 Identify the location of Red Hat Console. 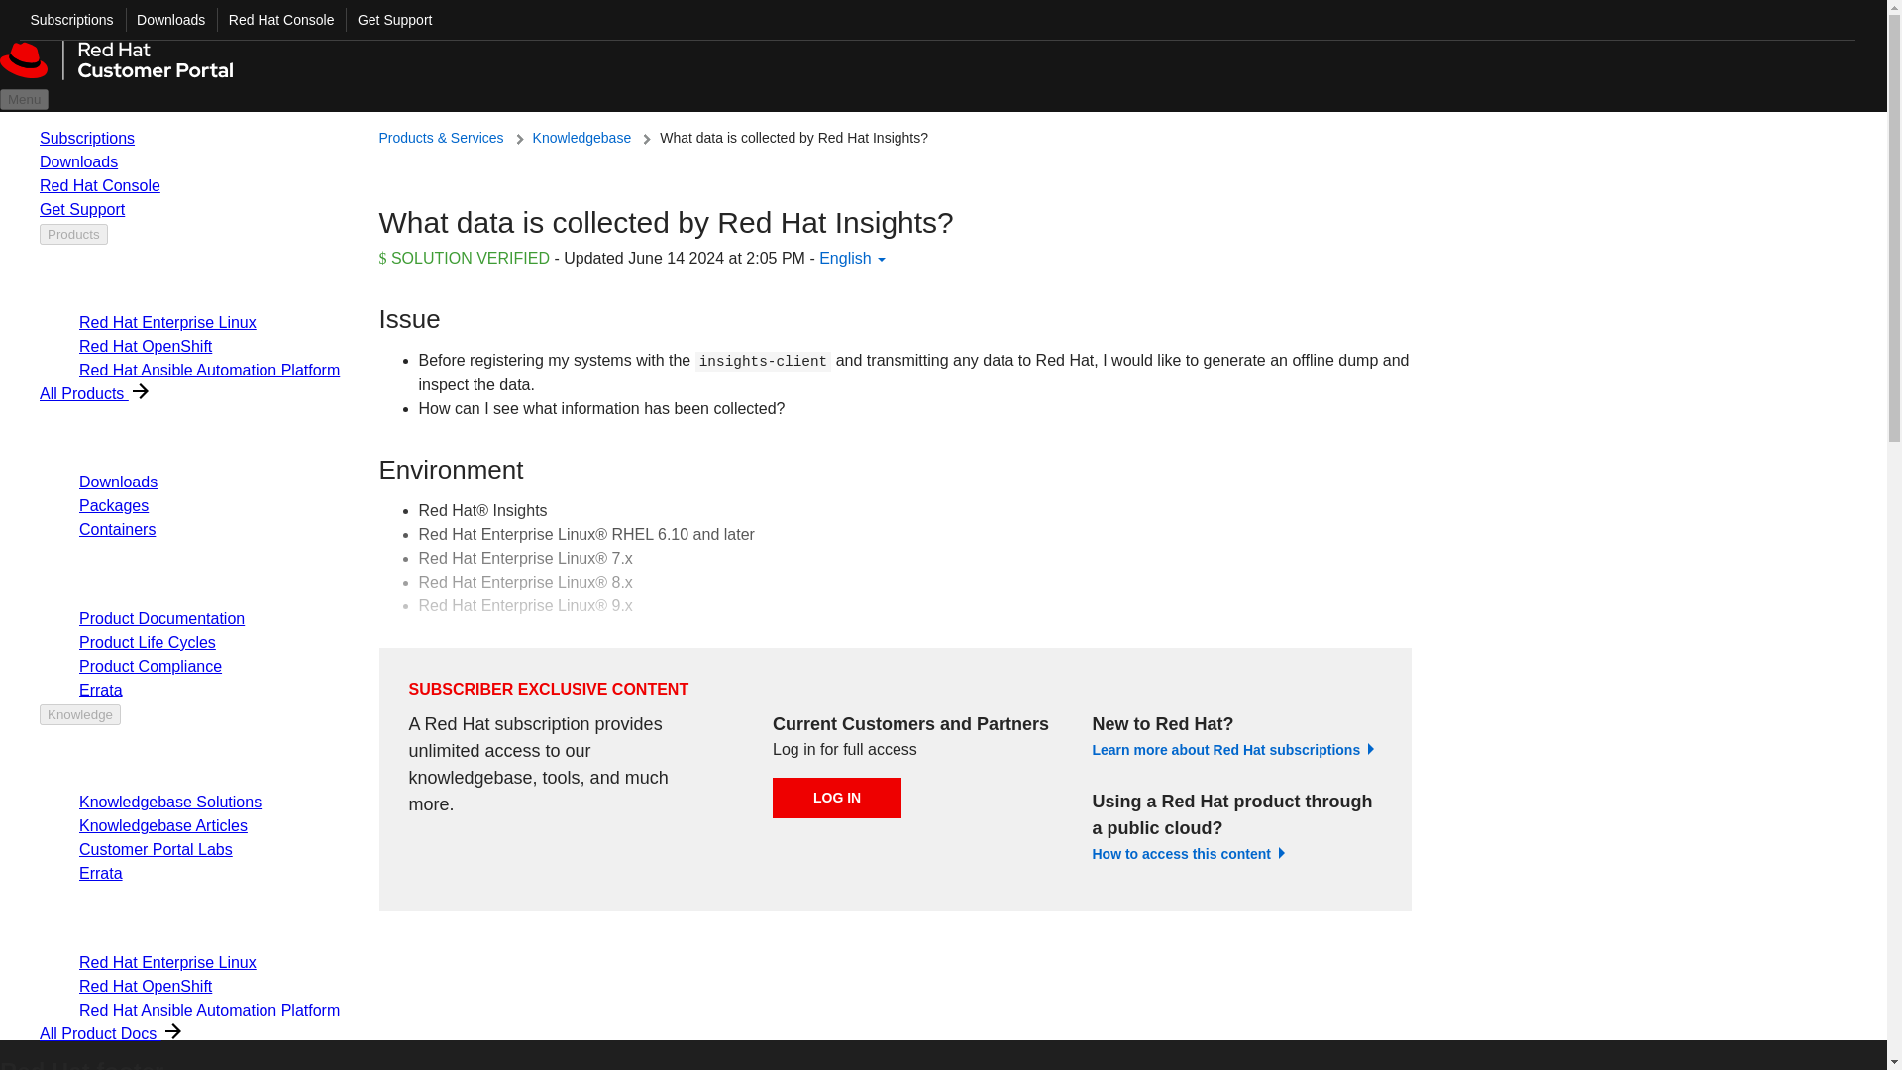
(275, 20).